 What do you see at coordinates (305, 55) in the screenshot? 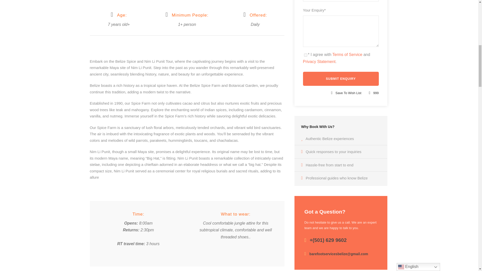
I see `on` at bounding box center [305, 55].